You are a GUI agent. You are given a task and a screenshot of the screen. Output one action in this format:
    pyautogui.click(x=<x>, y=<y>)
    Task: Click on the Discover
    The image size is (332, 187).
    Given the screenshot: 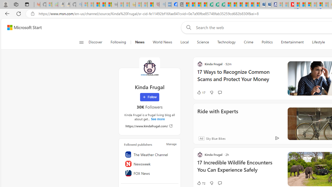 What is the action you would take?
    pyautogui.click(x=97, y=42)
    